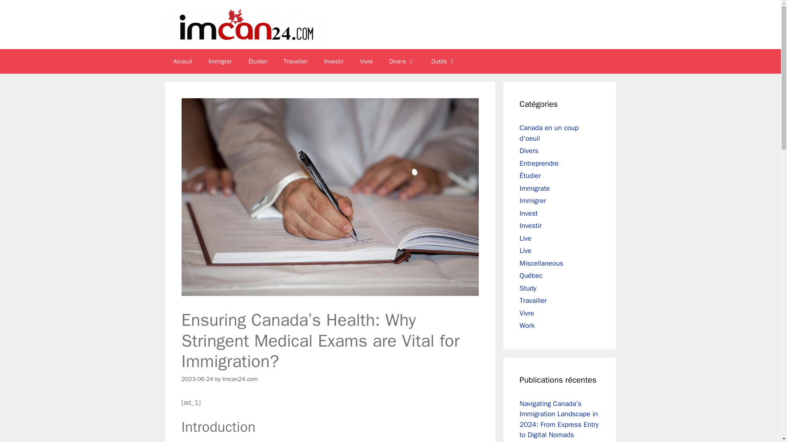  I want to click on Outils, so click(444, 61).